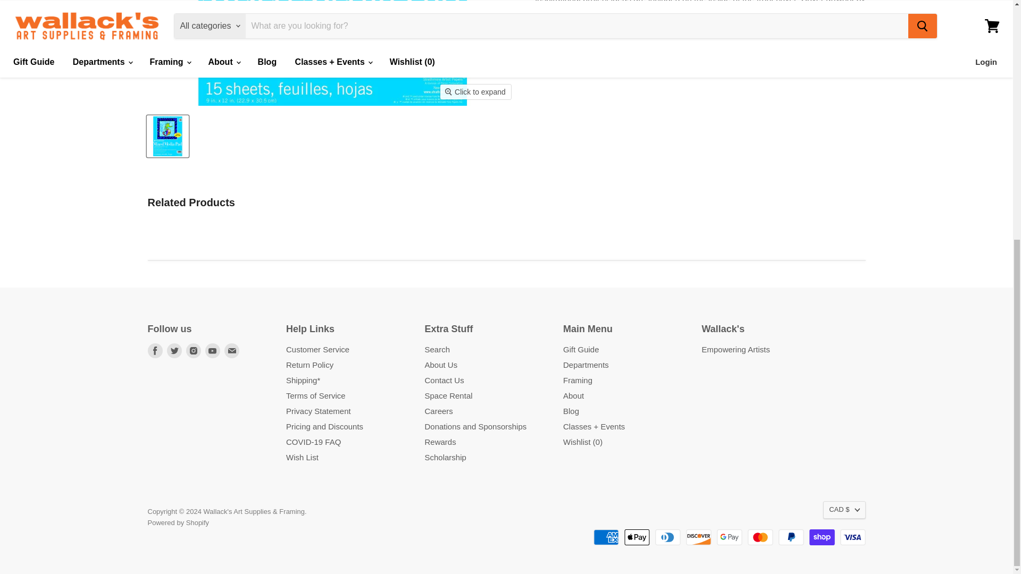 The width and height of the screenshot is (1021, 574). I want to click on Facebook, so click(155, 350).